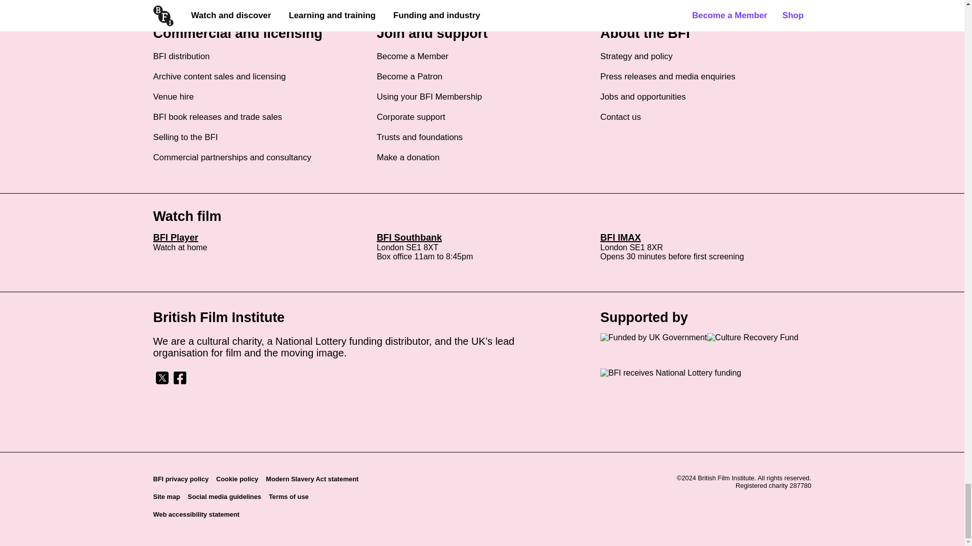 The width and height of the screenshot is (972, 546). Describe the element at coordinates (232, 382) in the screenshot. I see `View our YouTube` at that location.